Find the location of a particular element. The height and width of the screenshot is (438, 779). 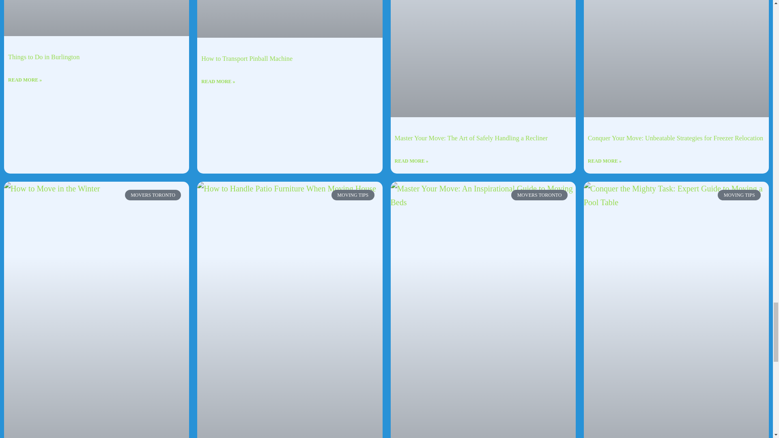

Effective Strategies for Moving a Freezer is located at coordinates (676, 3).